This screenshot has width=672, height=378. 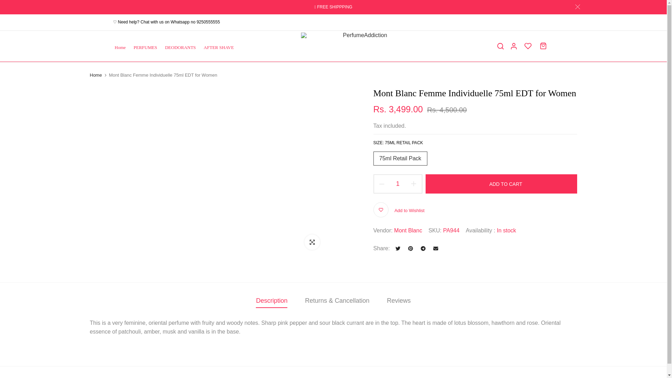 I want to click on Home, so click(x=122, y=47).